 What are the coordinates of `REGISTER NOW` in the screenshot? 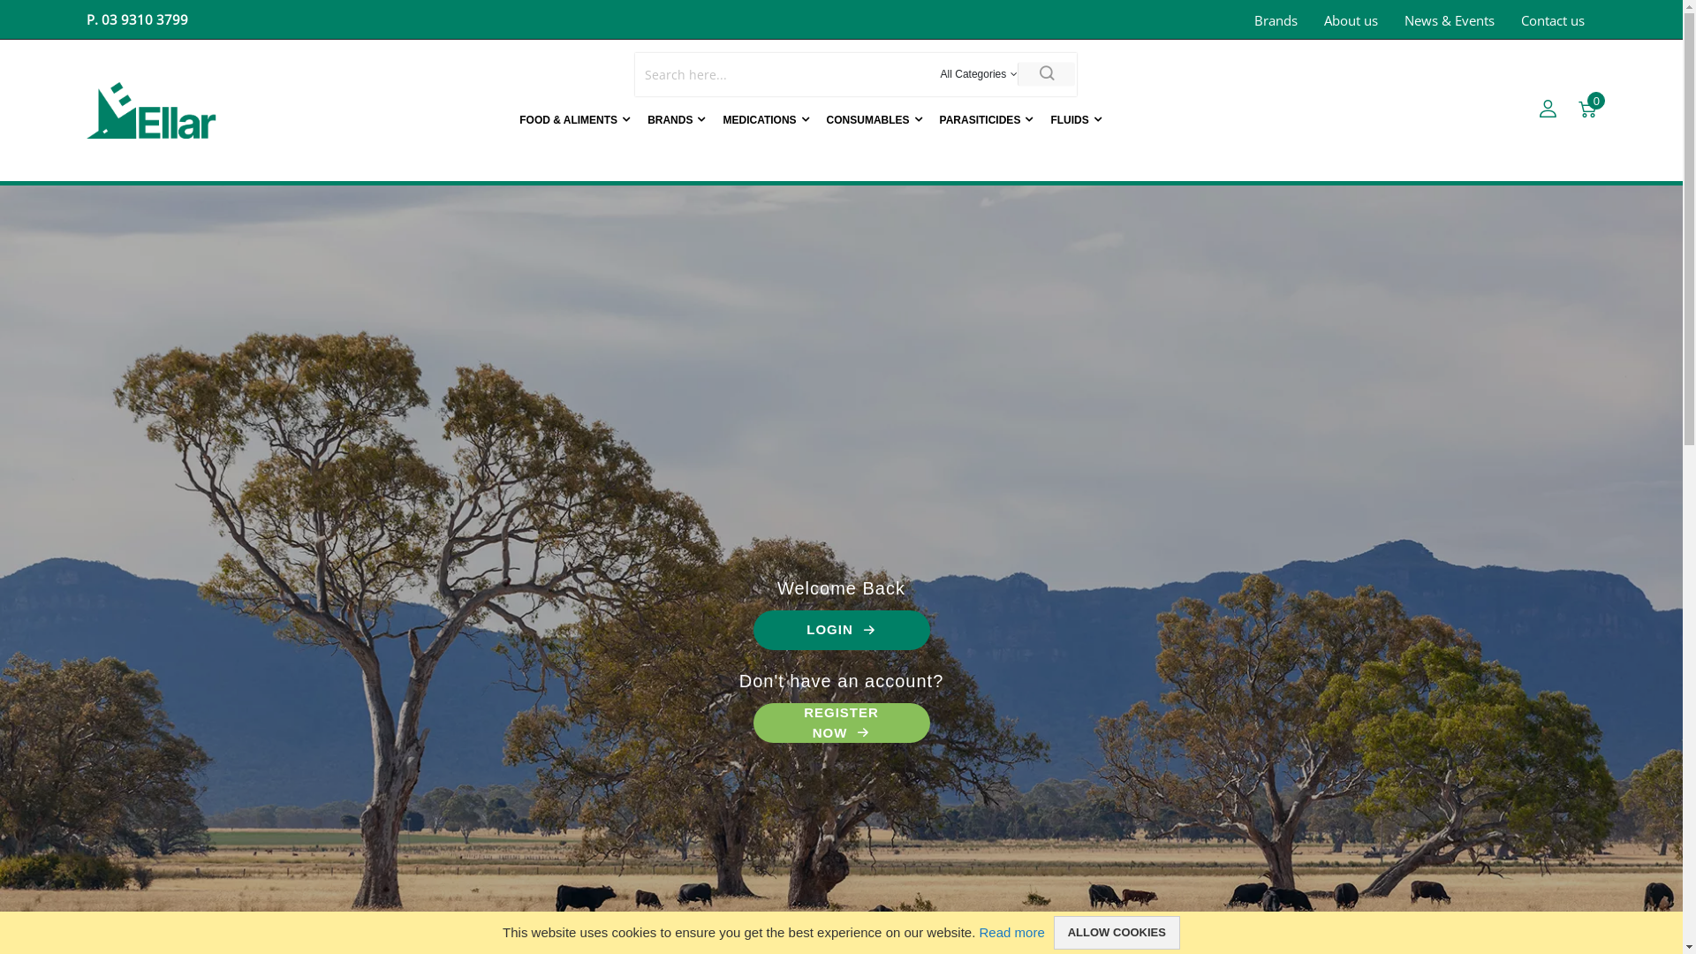 It's located at (841, 723).